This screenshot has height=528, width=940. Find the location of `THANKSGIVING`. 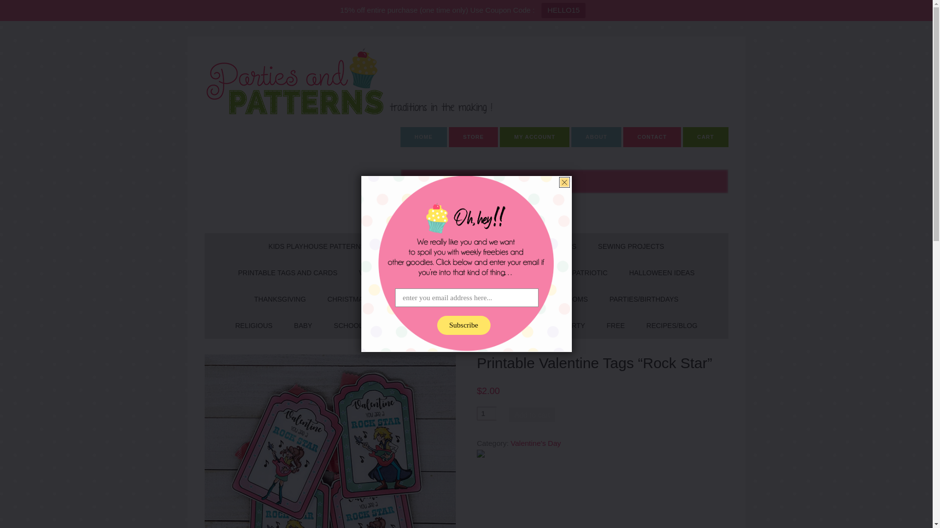

THANKSGIVING is located at coordinates (280, 299).